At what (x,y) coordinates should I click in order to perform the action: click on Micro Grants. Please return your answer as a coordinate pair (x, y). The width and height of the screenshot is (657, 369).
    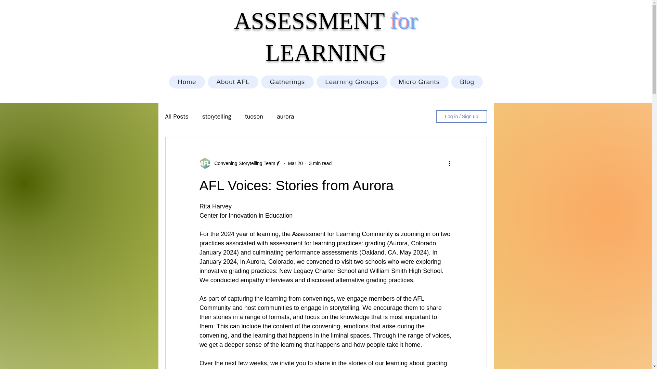
    Looking at the image, I should click on (420, 82).